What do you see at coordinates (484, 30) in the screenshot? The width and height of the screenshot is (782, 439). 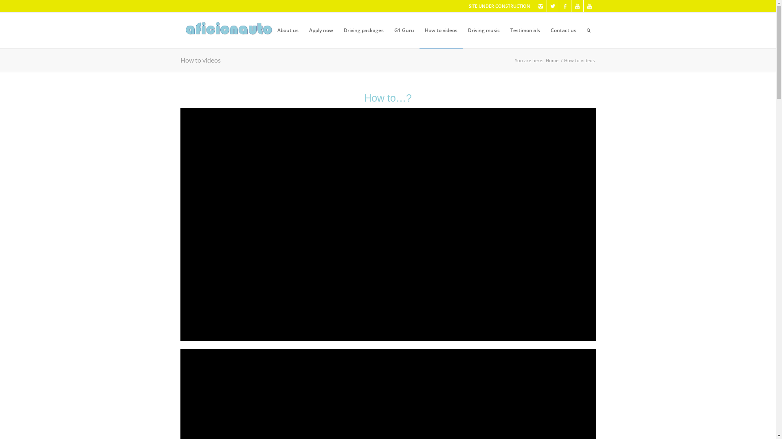 I see `Driving music` at bounding box center [484, 30].